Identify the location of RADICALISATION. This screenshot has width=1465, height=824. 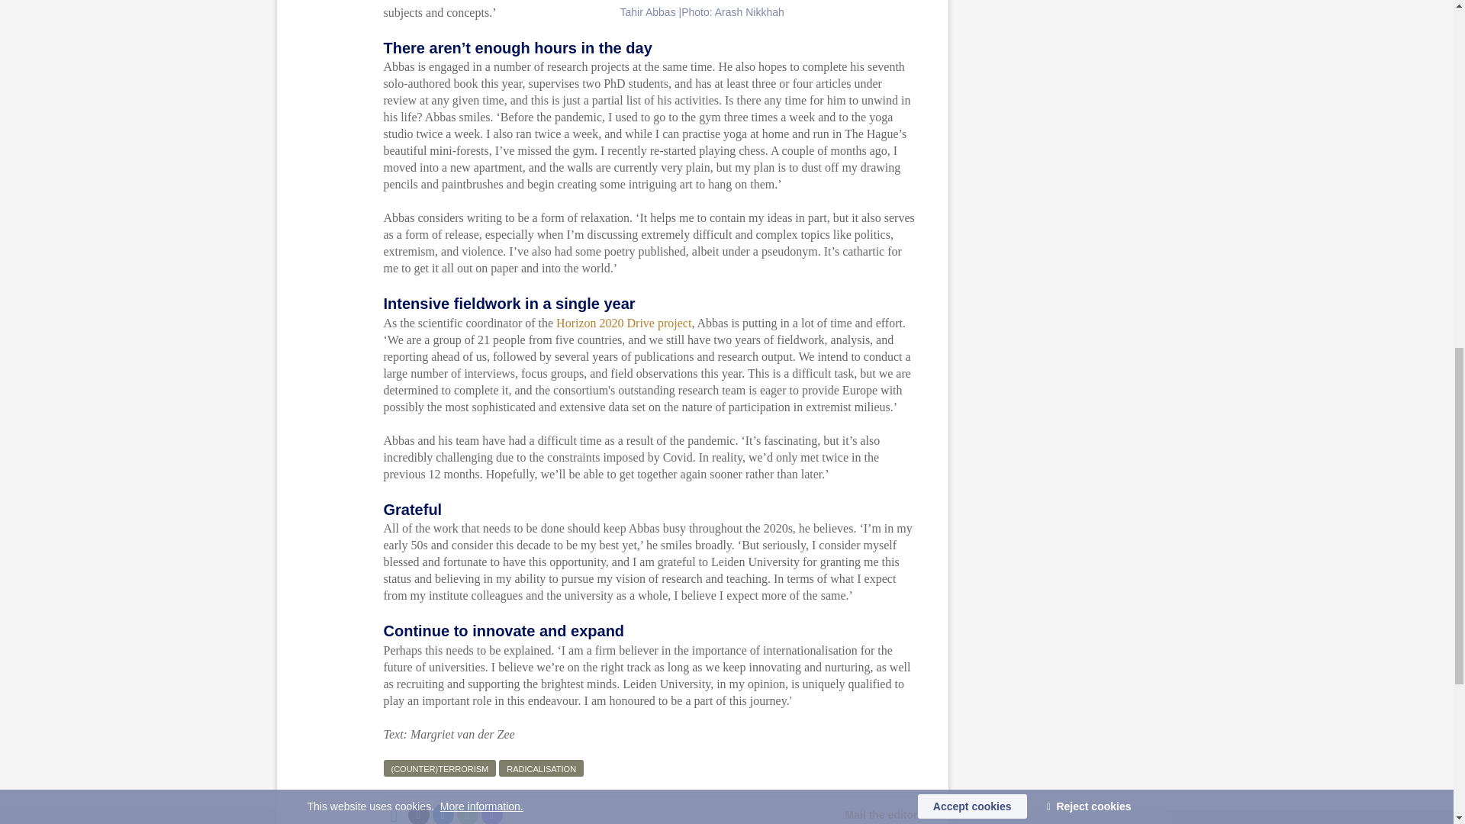
(541, 768).